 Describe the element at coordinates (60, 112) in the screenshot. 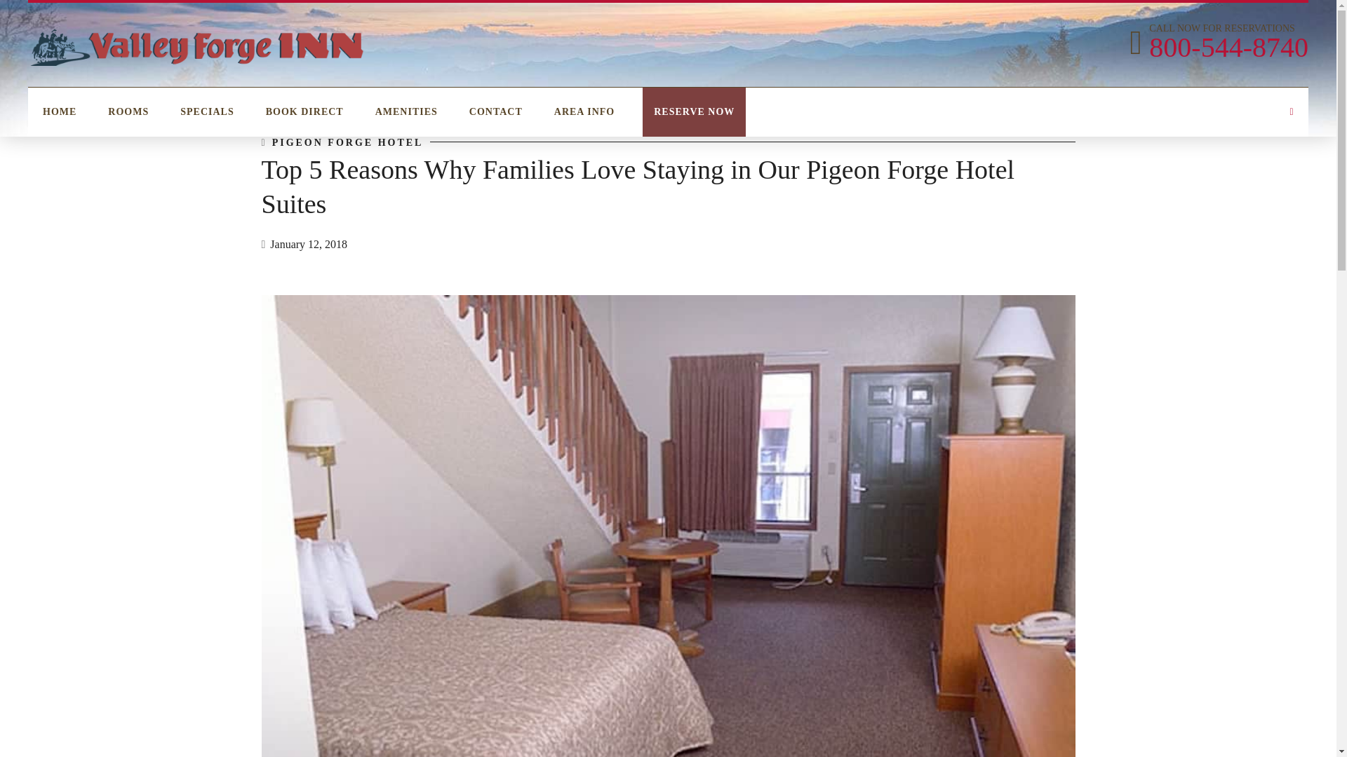

I see `PIGEON FORGE HOTEL` at that location.